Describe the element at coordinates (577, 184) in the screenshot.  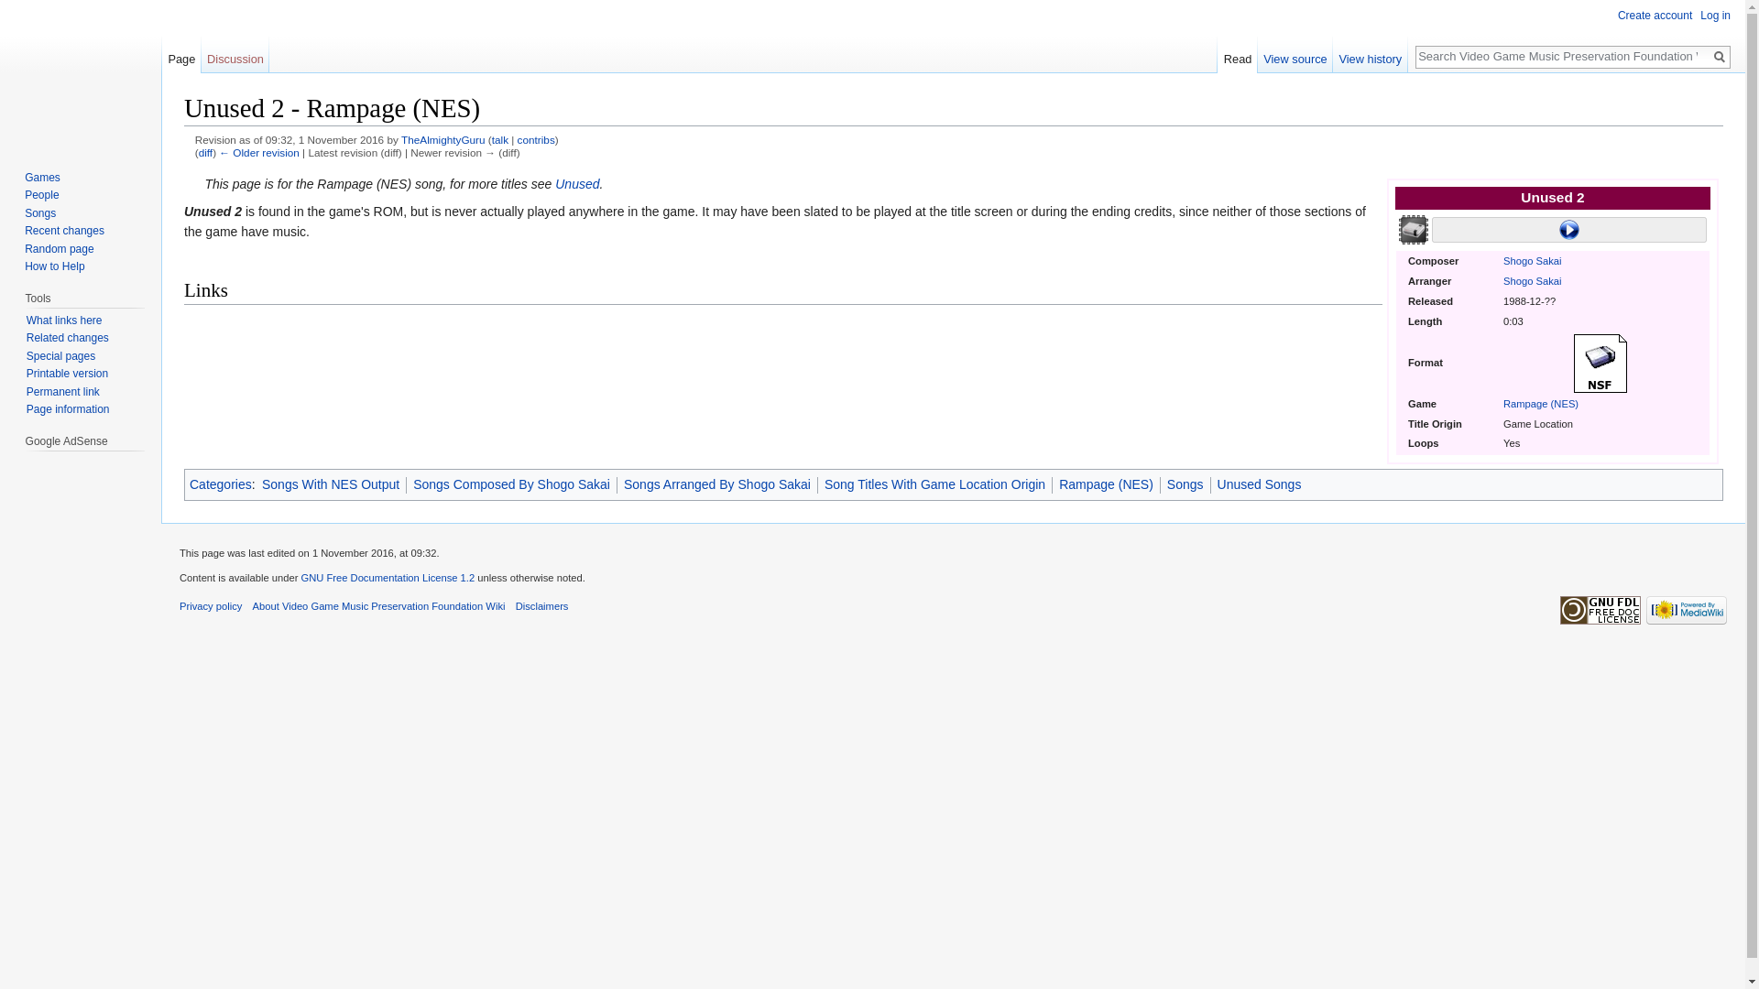
I see `Unused` at that location.